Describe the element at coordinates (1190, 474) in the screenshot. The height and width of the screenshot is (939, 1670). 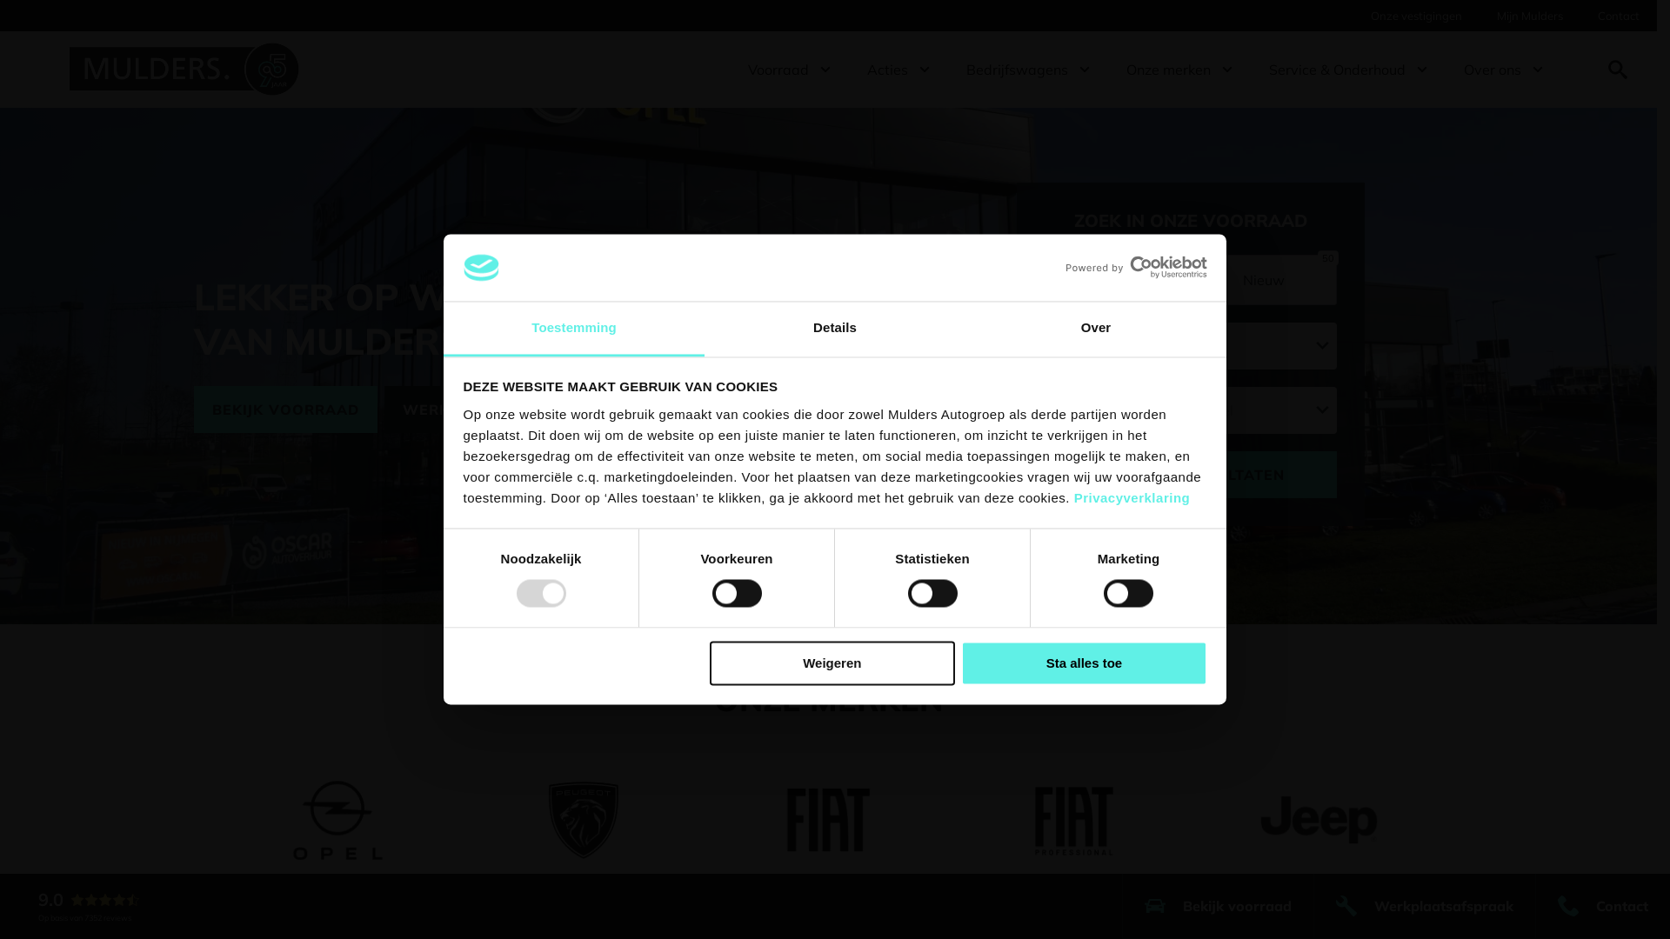
I see `BEKIJK 330 RESULTATEN` at that location.